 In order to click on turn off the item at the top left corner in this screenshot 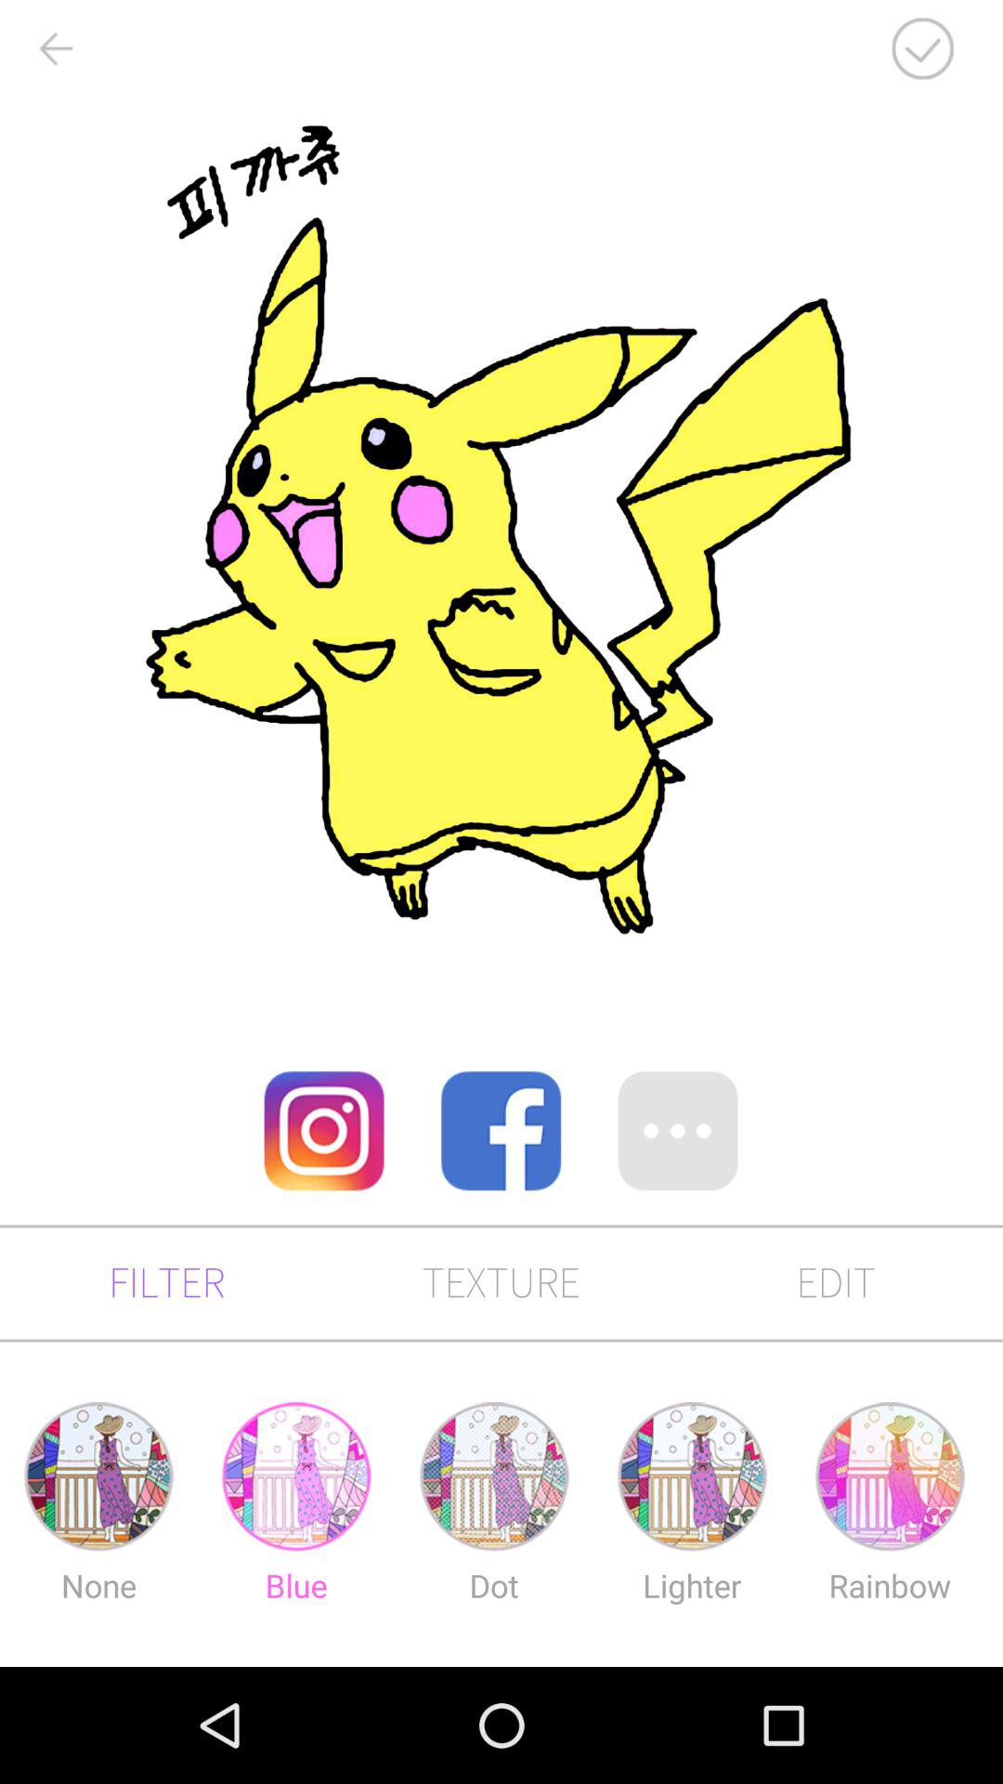, I will do `click(55, 48)`.